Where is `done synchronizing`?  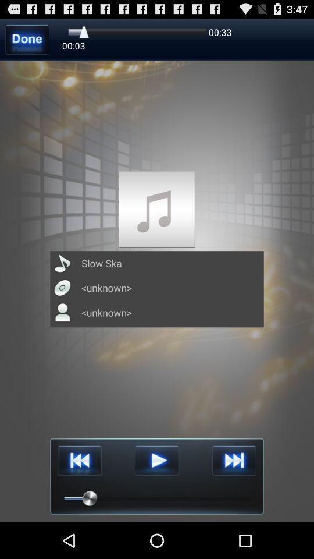 done synchronizing is located at coordinates (27, 40).